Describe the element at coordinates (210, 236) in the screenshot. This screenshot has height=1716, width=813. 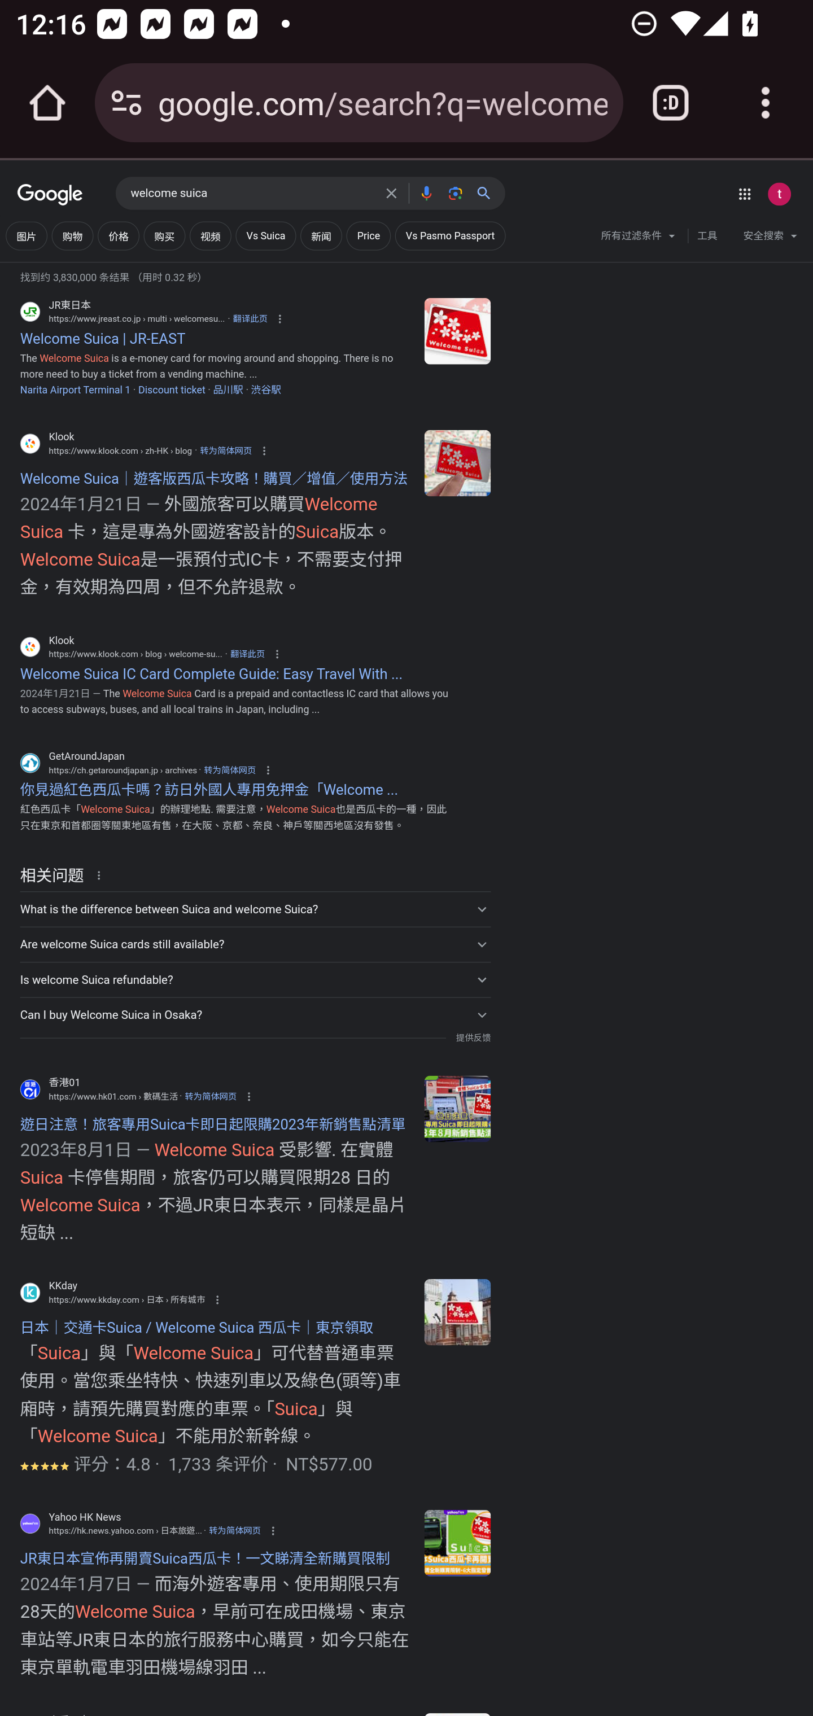
I see `视频` at that location.